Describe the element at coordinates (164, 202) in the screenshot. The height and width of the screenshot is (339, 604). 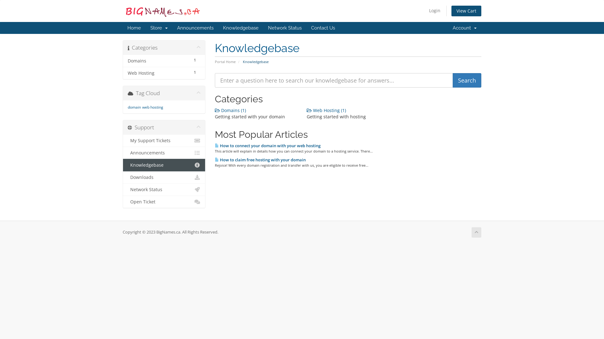
I see `  Open Ticket` at that location.